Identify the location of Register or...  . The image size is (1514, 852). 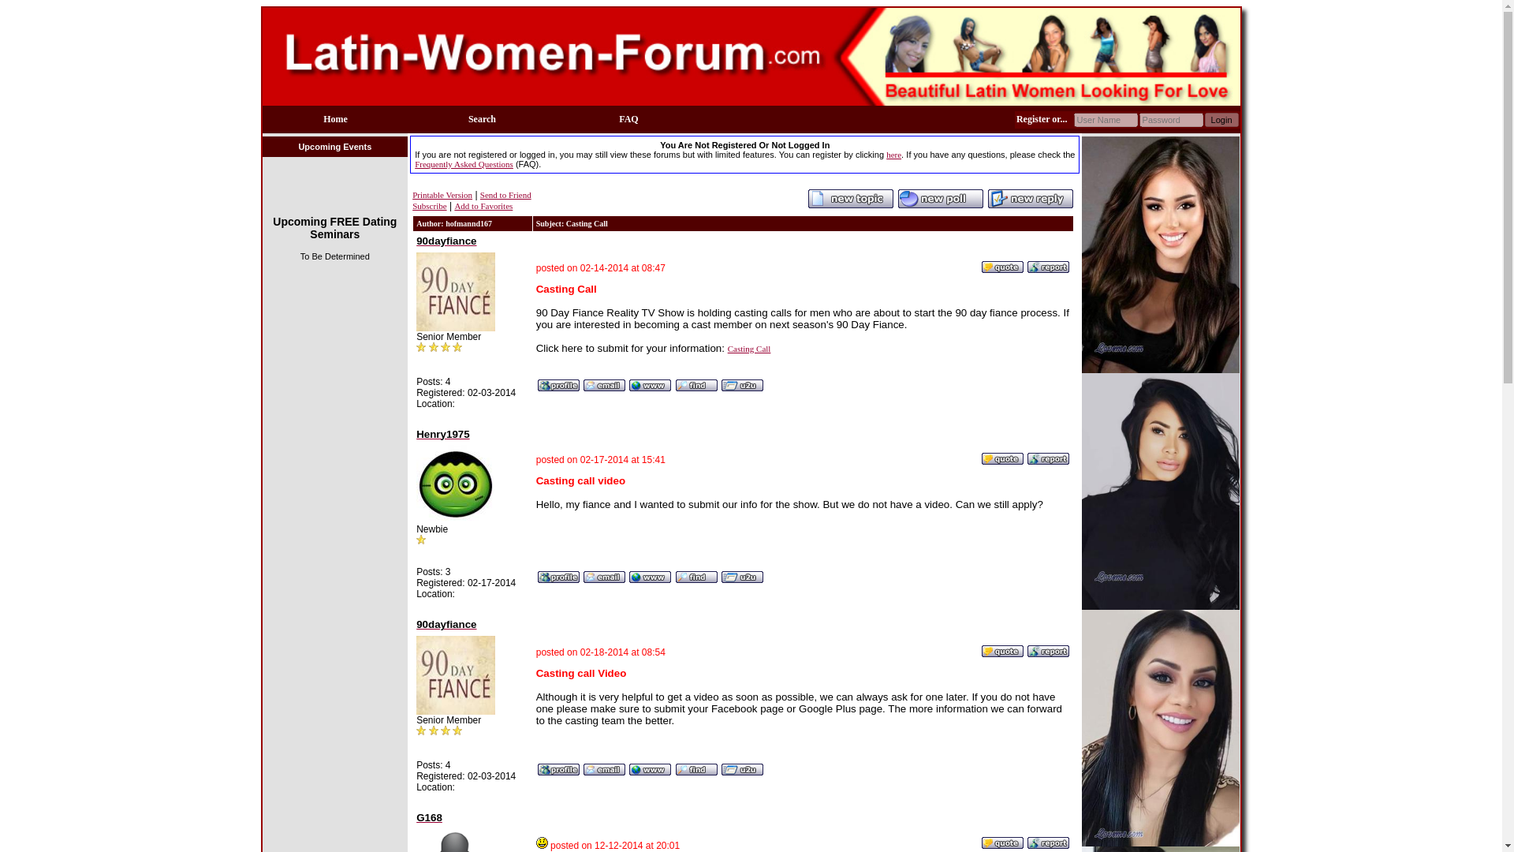
(1044, 118).